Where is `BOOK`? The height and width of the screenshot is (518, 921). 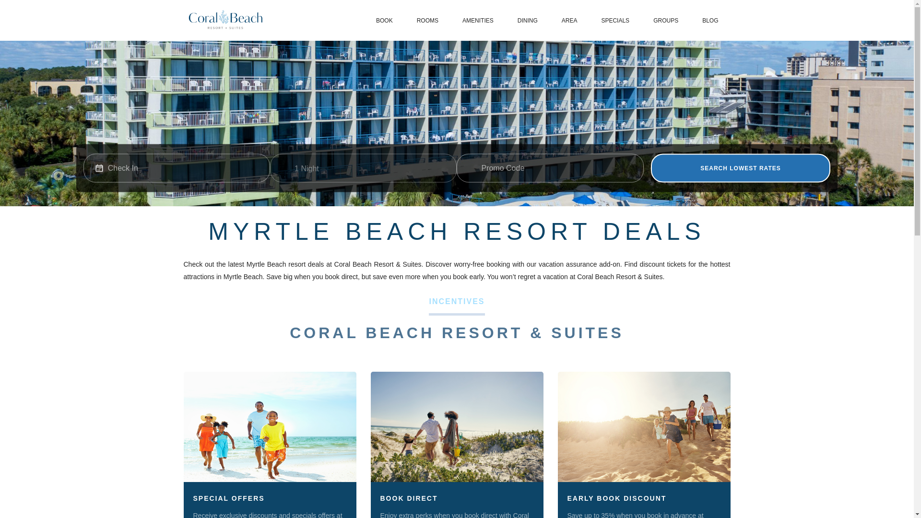 BOOK is located at coordinates (384, 21).